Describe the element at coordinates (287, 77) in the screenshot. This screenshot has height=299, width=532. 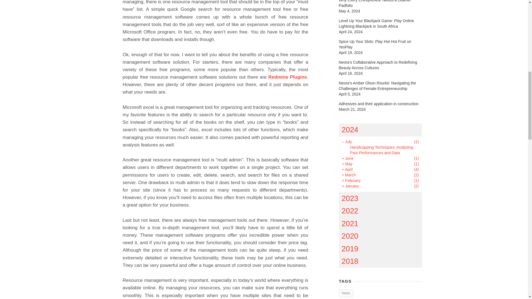
I see `Redmine Plugins` at that location.